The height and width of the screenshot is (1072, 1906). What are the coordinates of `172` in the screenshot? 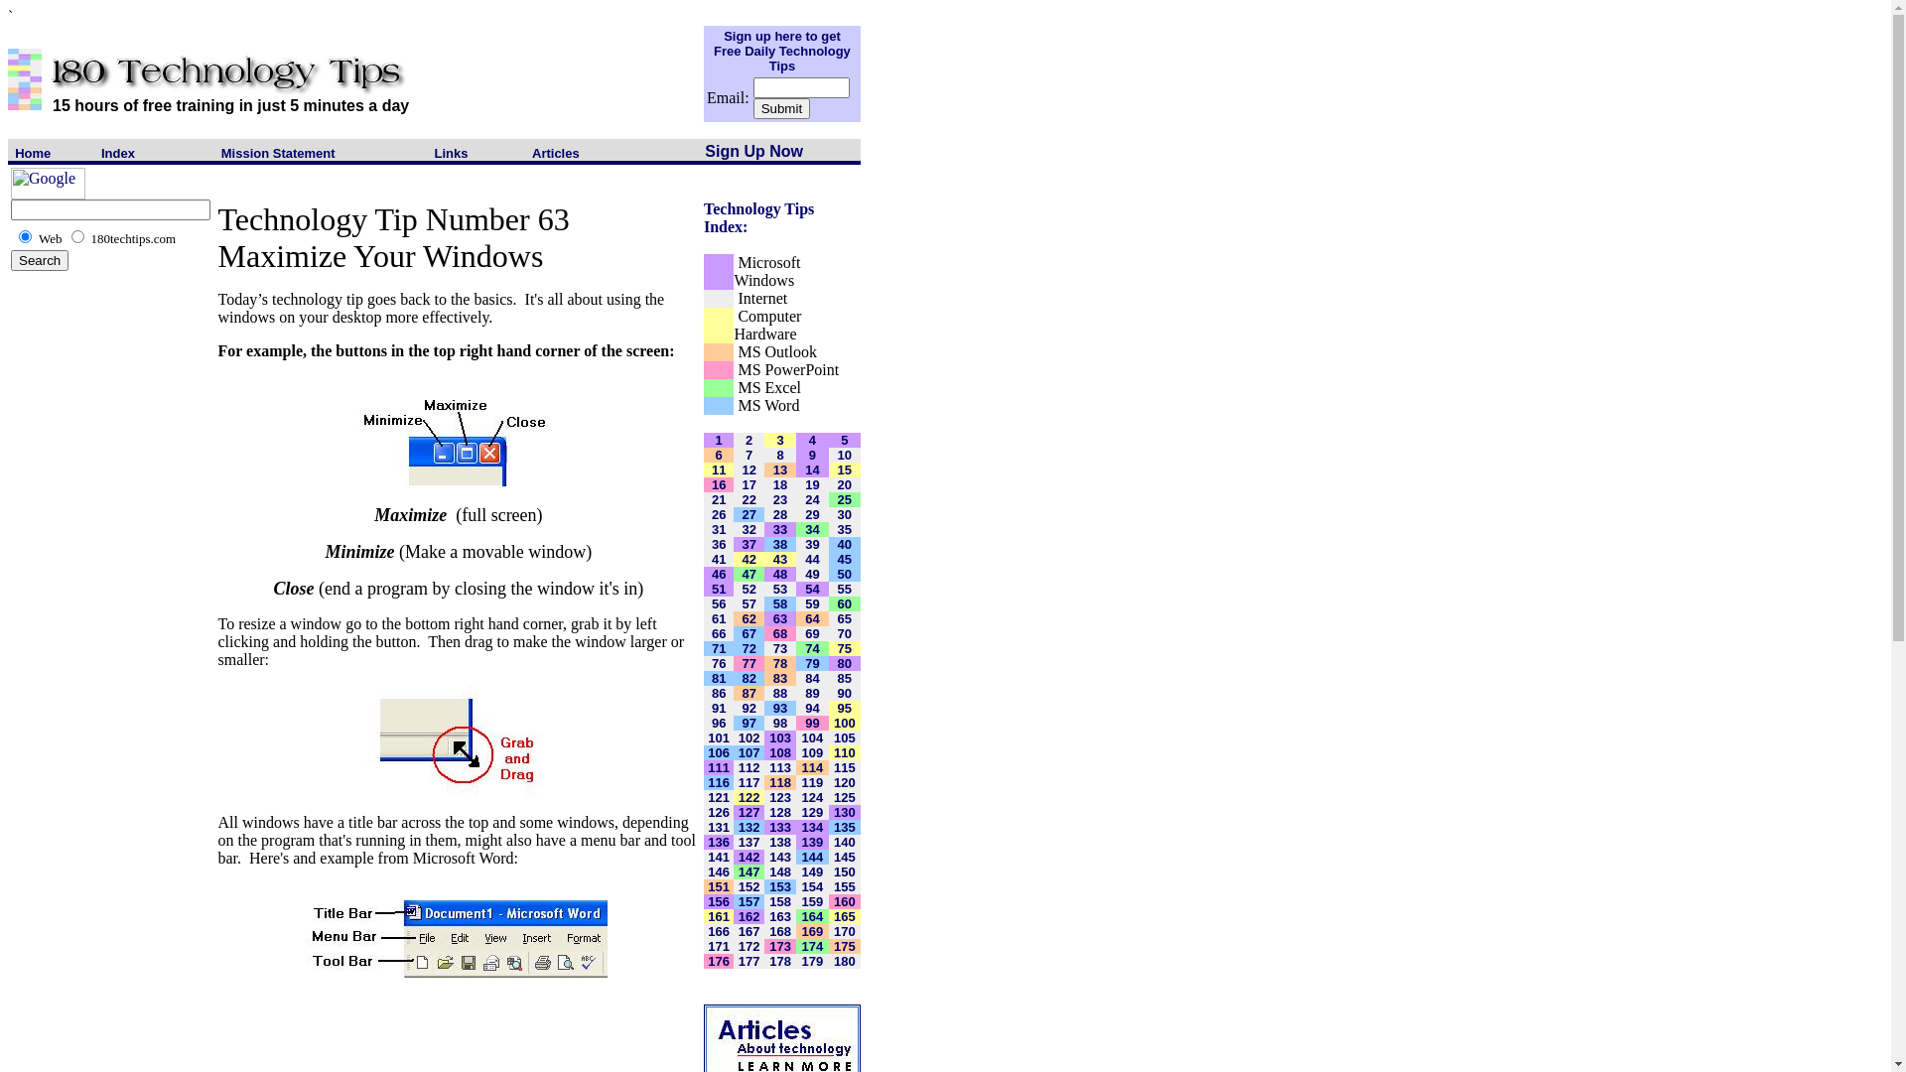 It's located at (749, 945).